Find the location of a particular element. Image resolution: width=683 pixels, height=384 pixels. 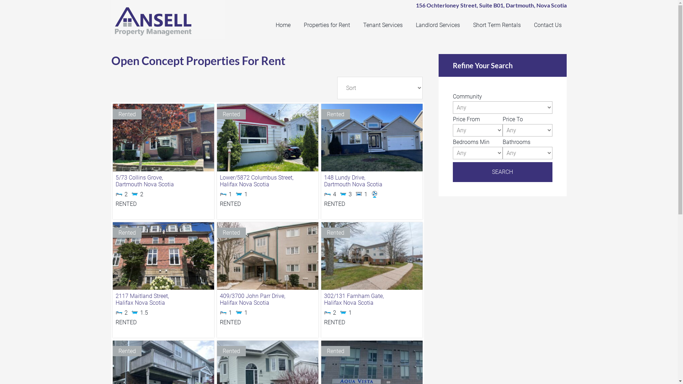

Tenant Services is located at coordinates (383, 25).